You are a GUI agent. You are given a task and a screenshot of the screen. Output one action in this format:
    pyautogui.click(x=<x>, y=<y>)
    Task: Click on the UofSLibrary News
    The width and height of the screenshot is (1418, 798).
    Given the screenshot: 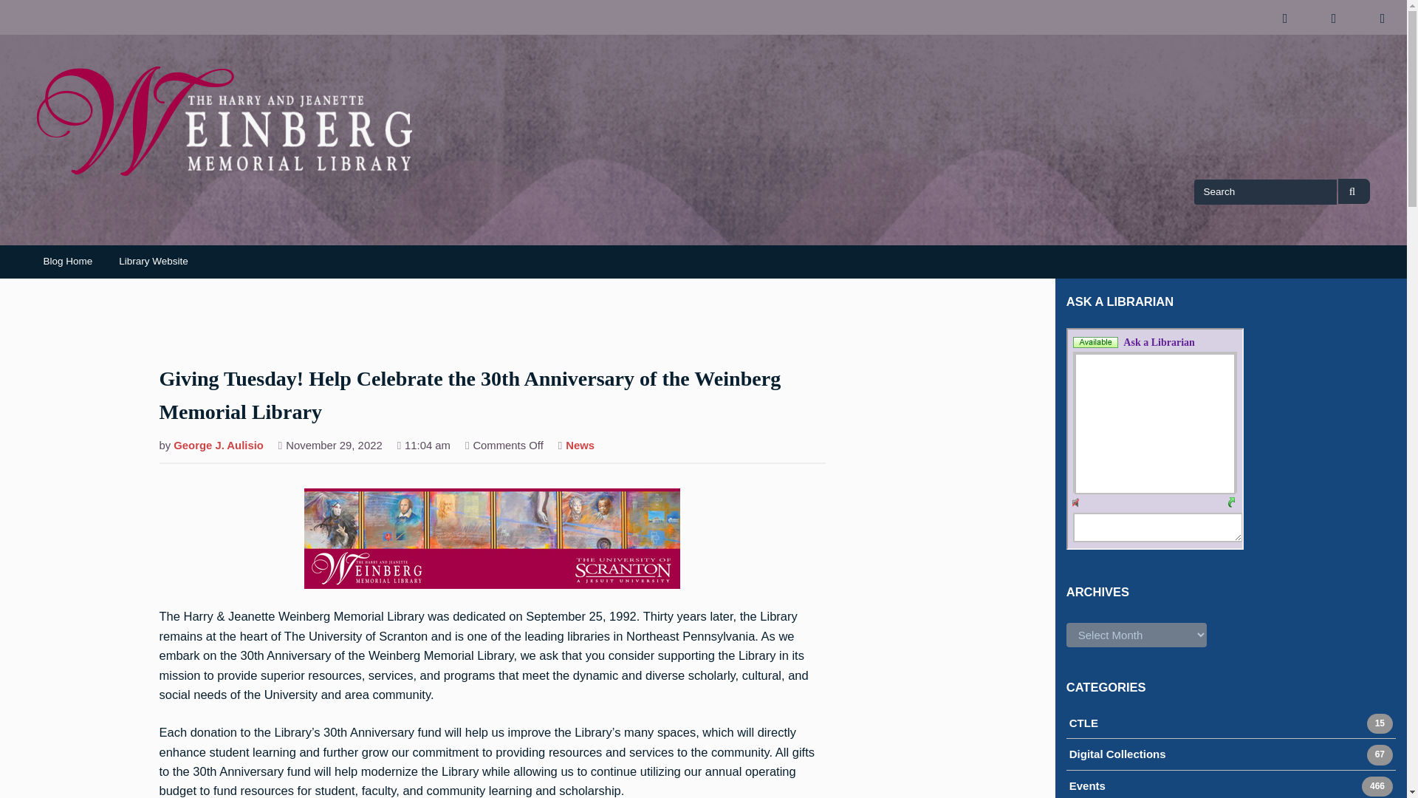 What is the action you would take?
    pyautogui.click(x=67, y=262)
    